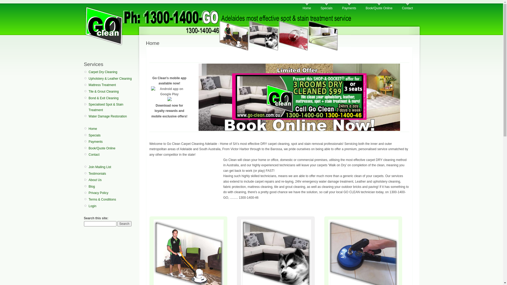 This screenshot has height=285, width=507. Describe the element at coordinates (112, 174) in the screenshot. I see `Testimonials` at that location.